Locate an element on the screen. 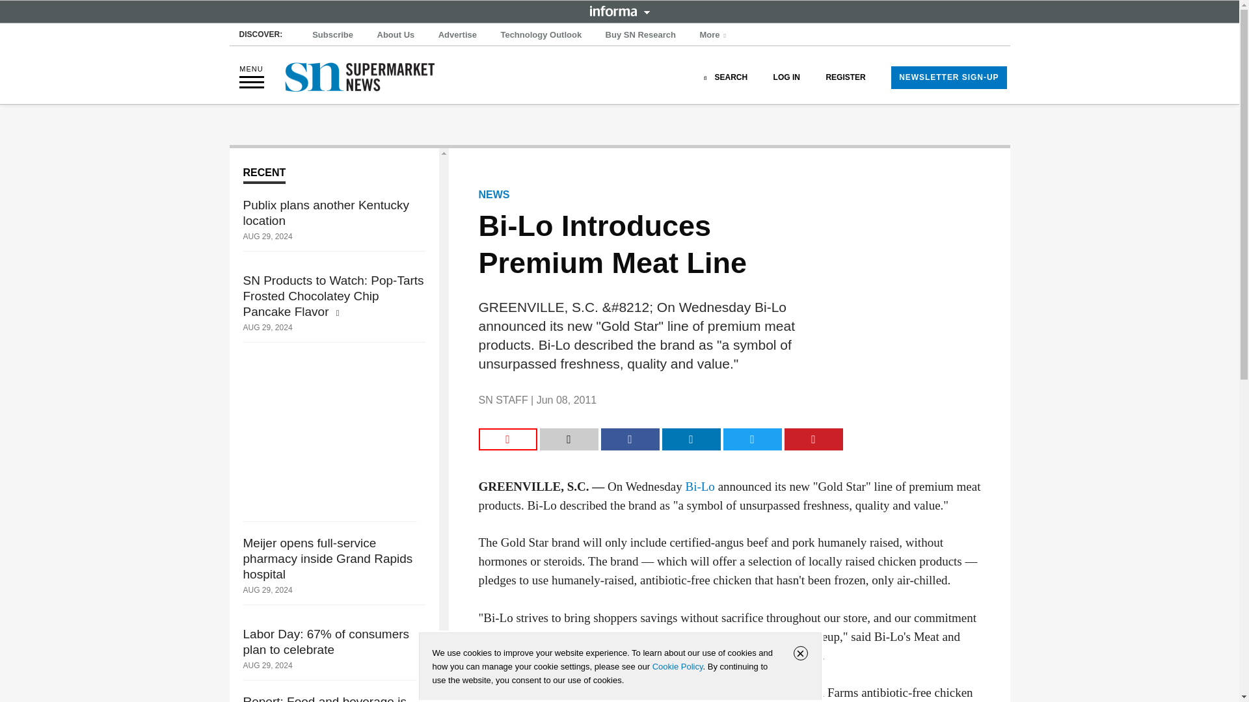 This screenshot has height=702, width=1249. Cookie Policy is located at coordinates (677, 666).